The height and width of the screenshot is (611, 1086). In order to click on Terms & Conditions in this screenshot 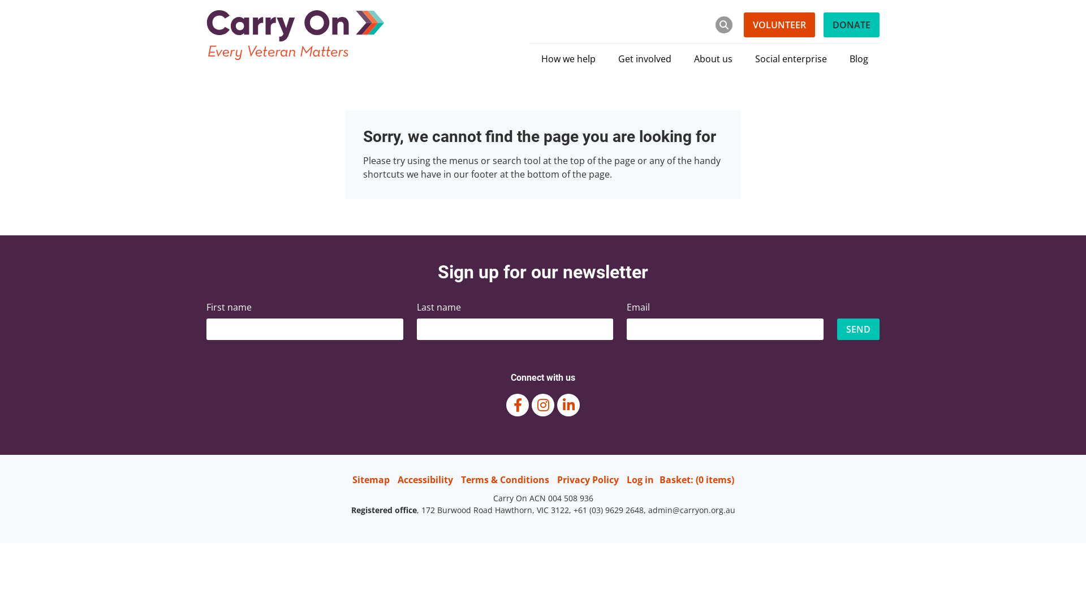, I will do `click(505, 480)`.